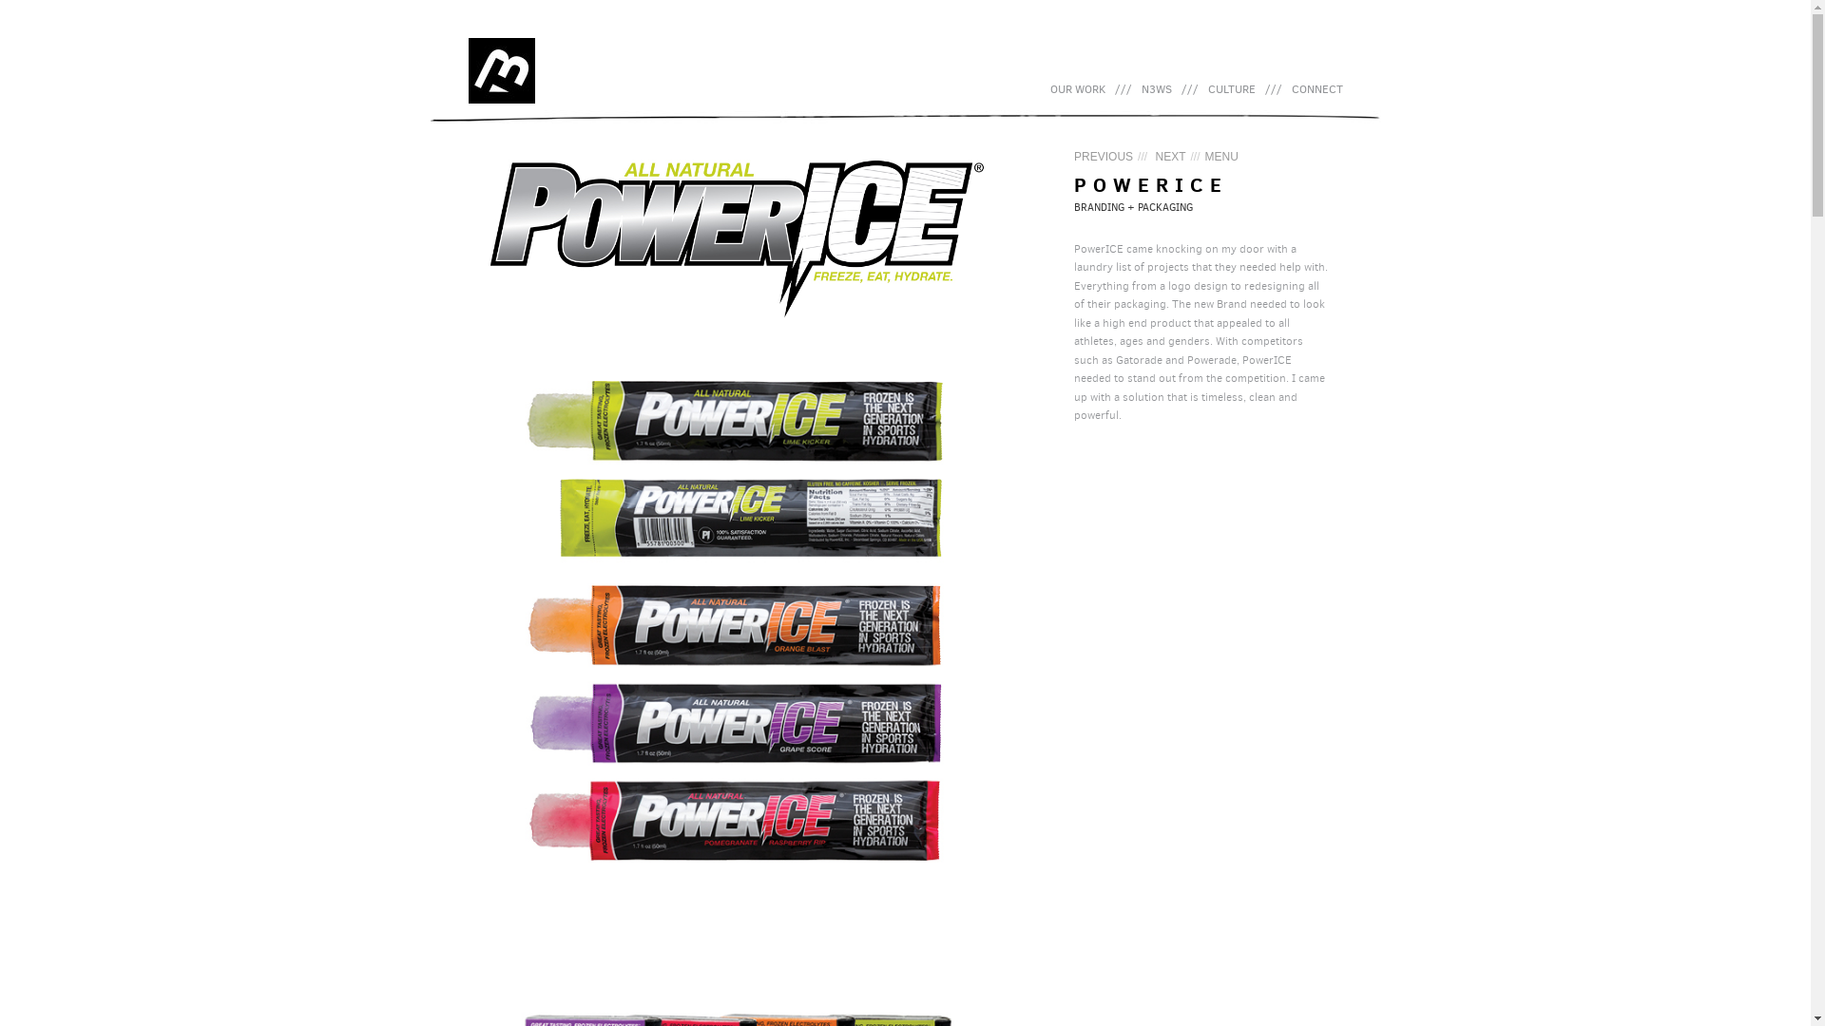 The height and width of the screenshot is (1026, 1825). I want to click on PREVIOUS, so click(1104, 157).